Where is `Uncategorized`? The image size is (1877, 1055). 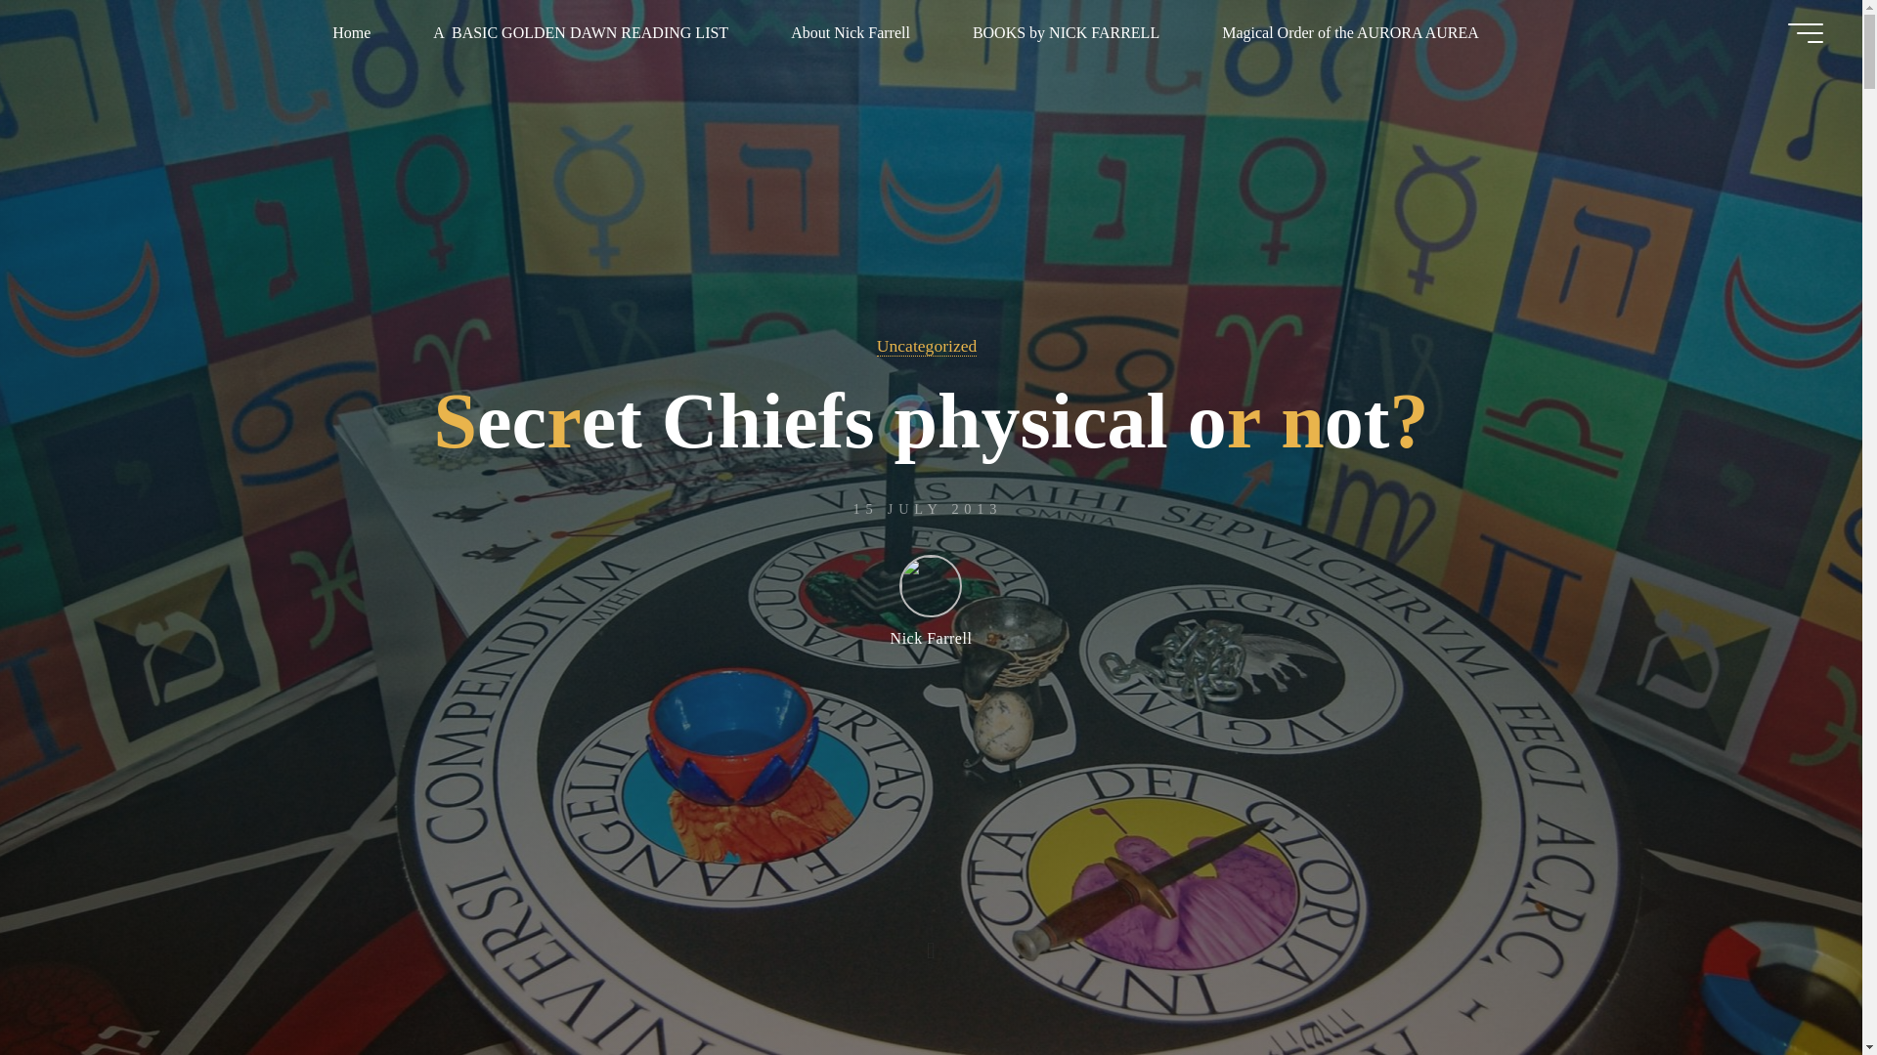 Uncategorized is located at coordinates (927, 346).